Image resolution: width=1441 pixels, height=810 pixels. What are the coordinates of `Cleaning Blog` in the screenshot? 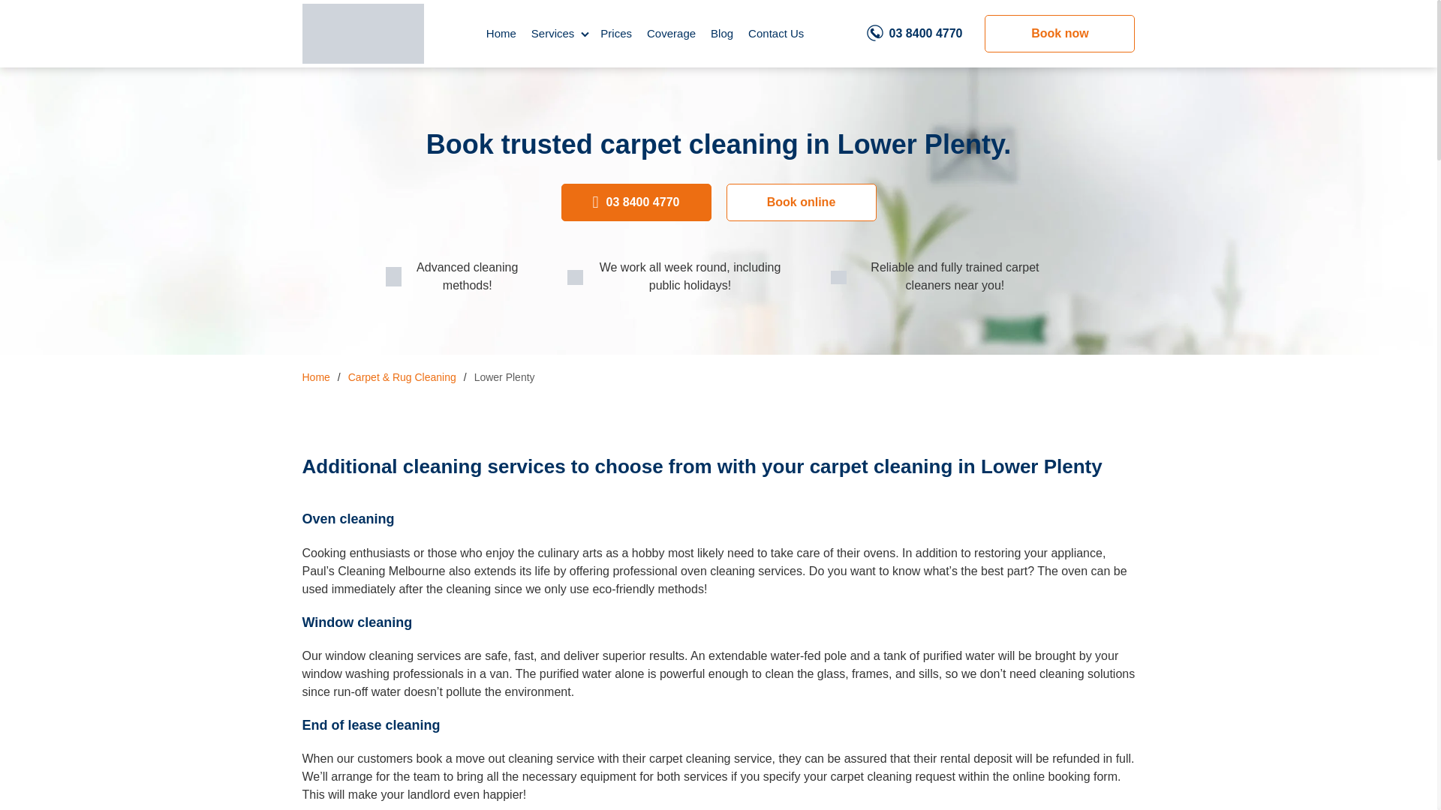 It's located at (362, 34).